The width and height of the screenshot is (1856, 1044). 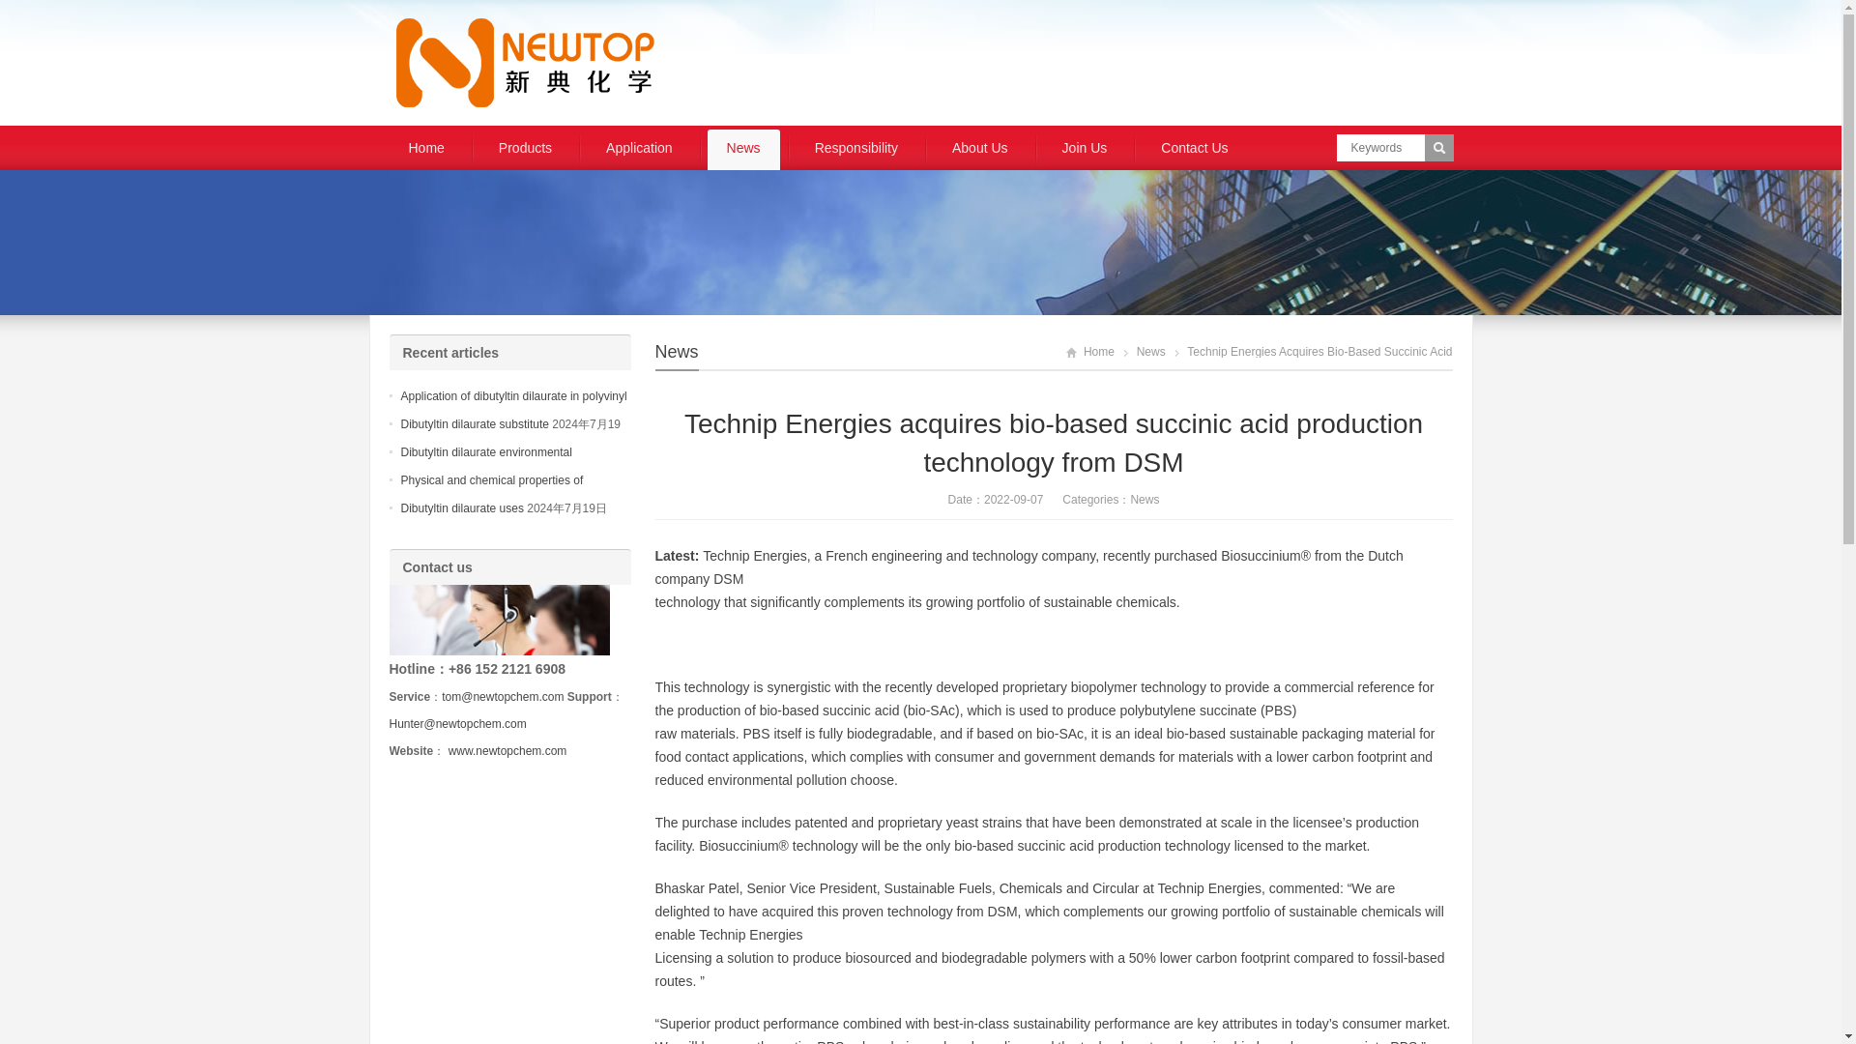 What do you see at coordinates (1438, 148) in the screenshot?
I see `Search` at bounding box center [1438, 148].